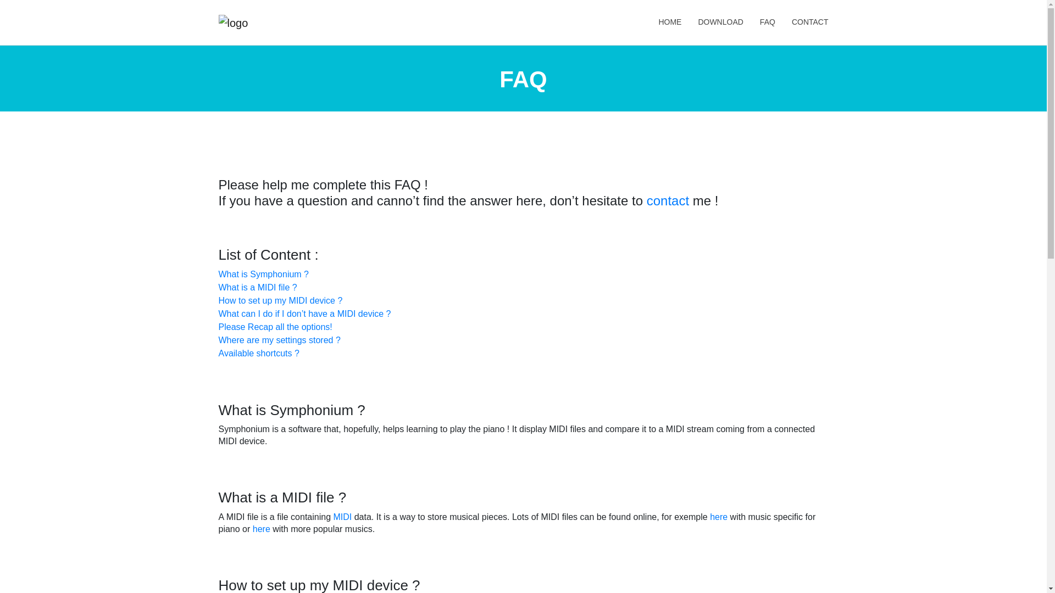  Describe the element at coordinates (667, 201) in the screenshot. I see `contact` at that location.